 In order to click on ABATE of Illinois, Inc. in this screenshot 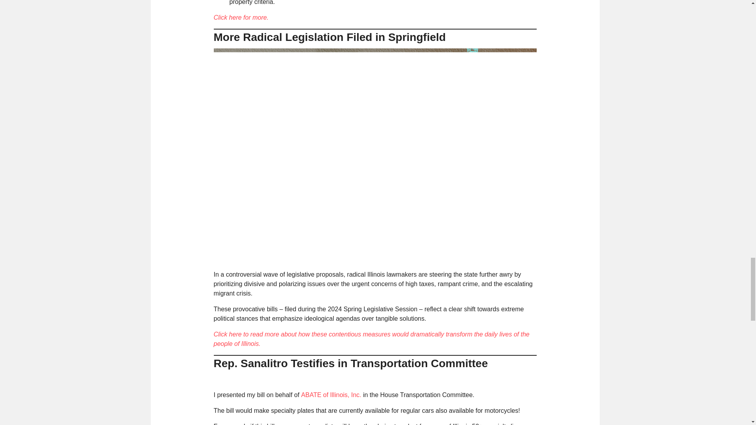, I will do `click(331, 394)`.